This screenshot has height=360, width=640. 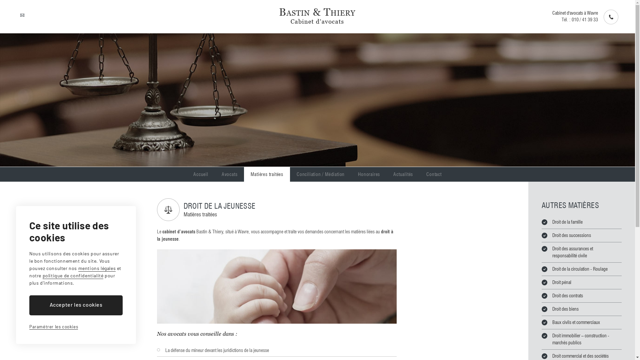 What do you see at coordinates (230, 174) in the screenshot?
I see `Avocats` at bounding box center [230, 174].